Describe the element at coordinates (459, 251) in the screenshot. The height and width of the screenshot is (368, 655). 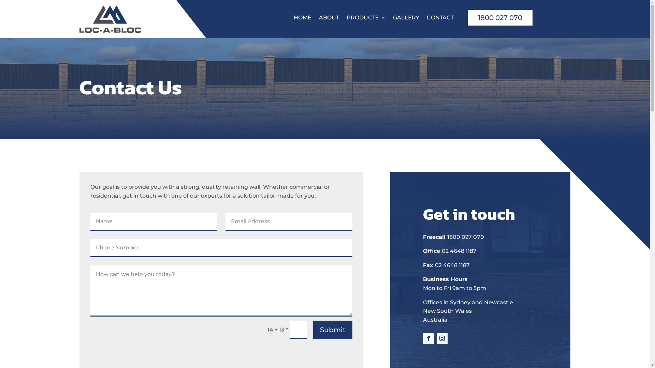
I see `02 4648 1187` at that location.